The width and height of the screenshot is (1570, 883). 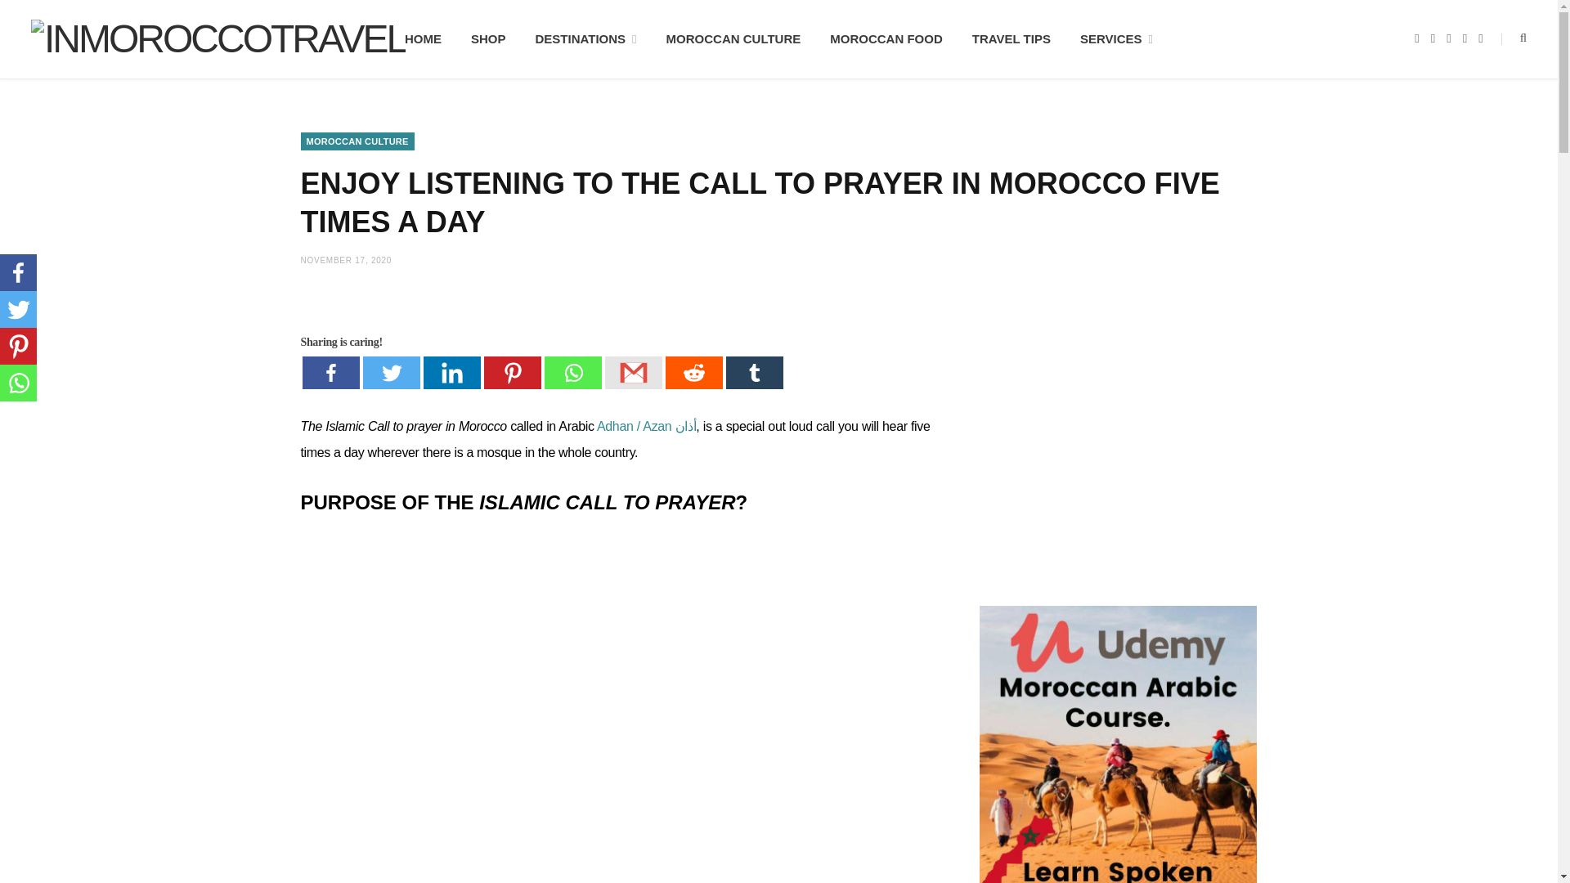 I want to click on Google Gmail, so click(x=633, y=373).